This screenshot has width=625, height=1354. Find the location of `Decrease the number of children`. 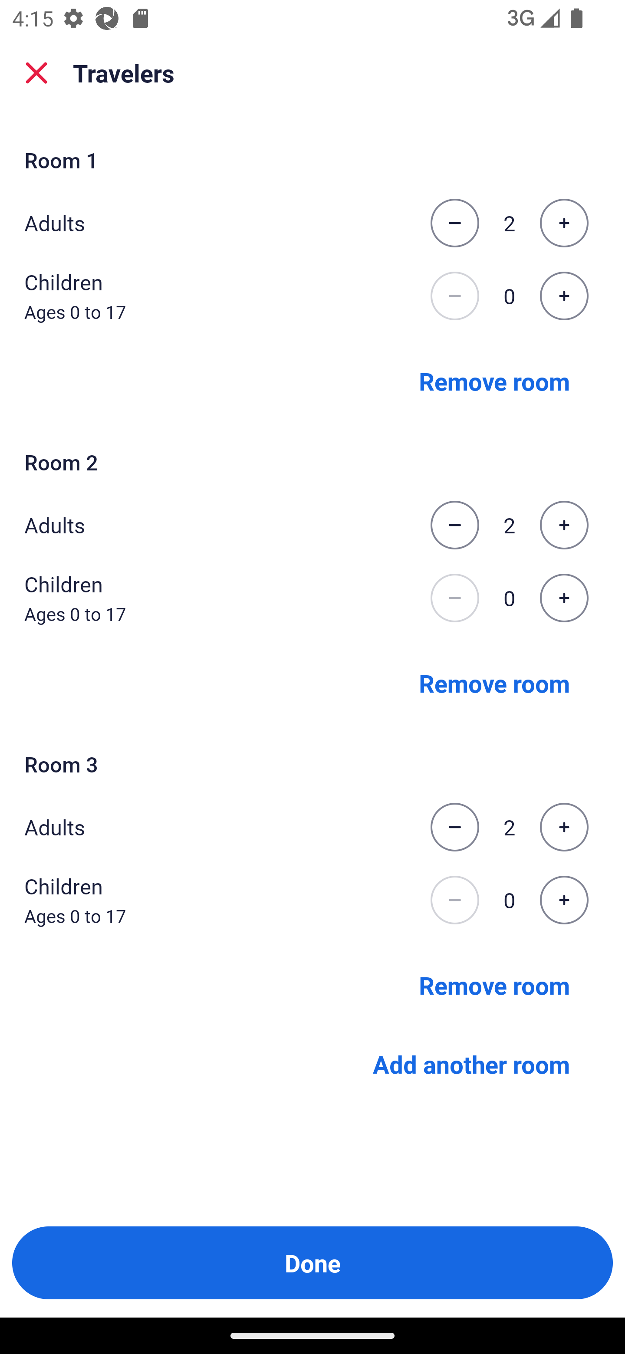

Decrease the number of children is located at coordinates (454, 900).